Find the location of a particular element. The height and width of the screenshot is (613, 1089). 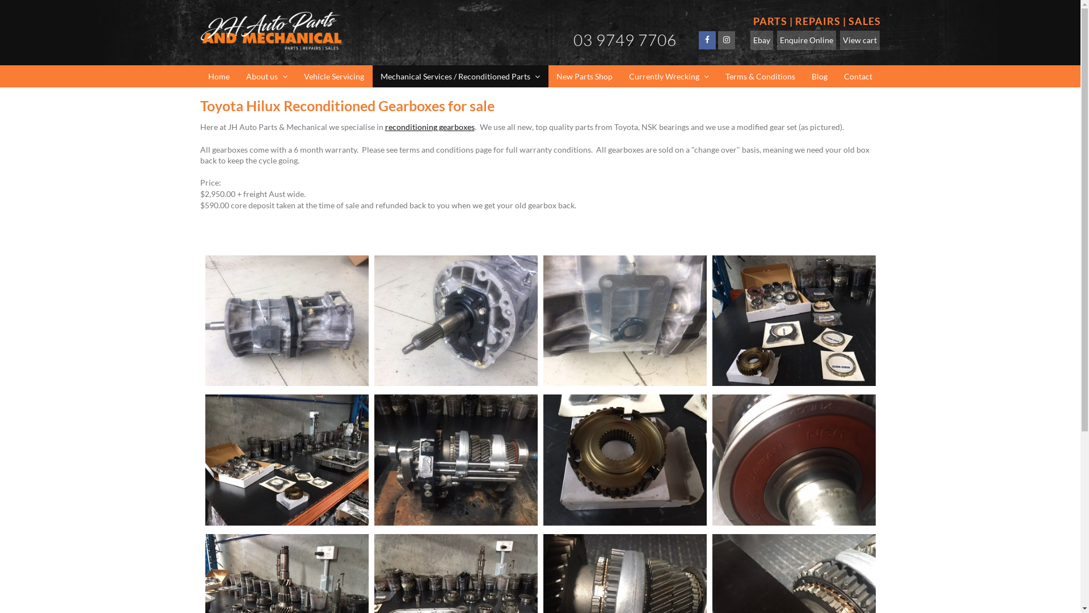

reconditioning gearboxes is located at coordinates (429, 127).